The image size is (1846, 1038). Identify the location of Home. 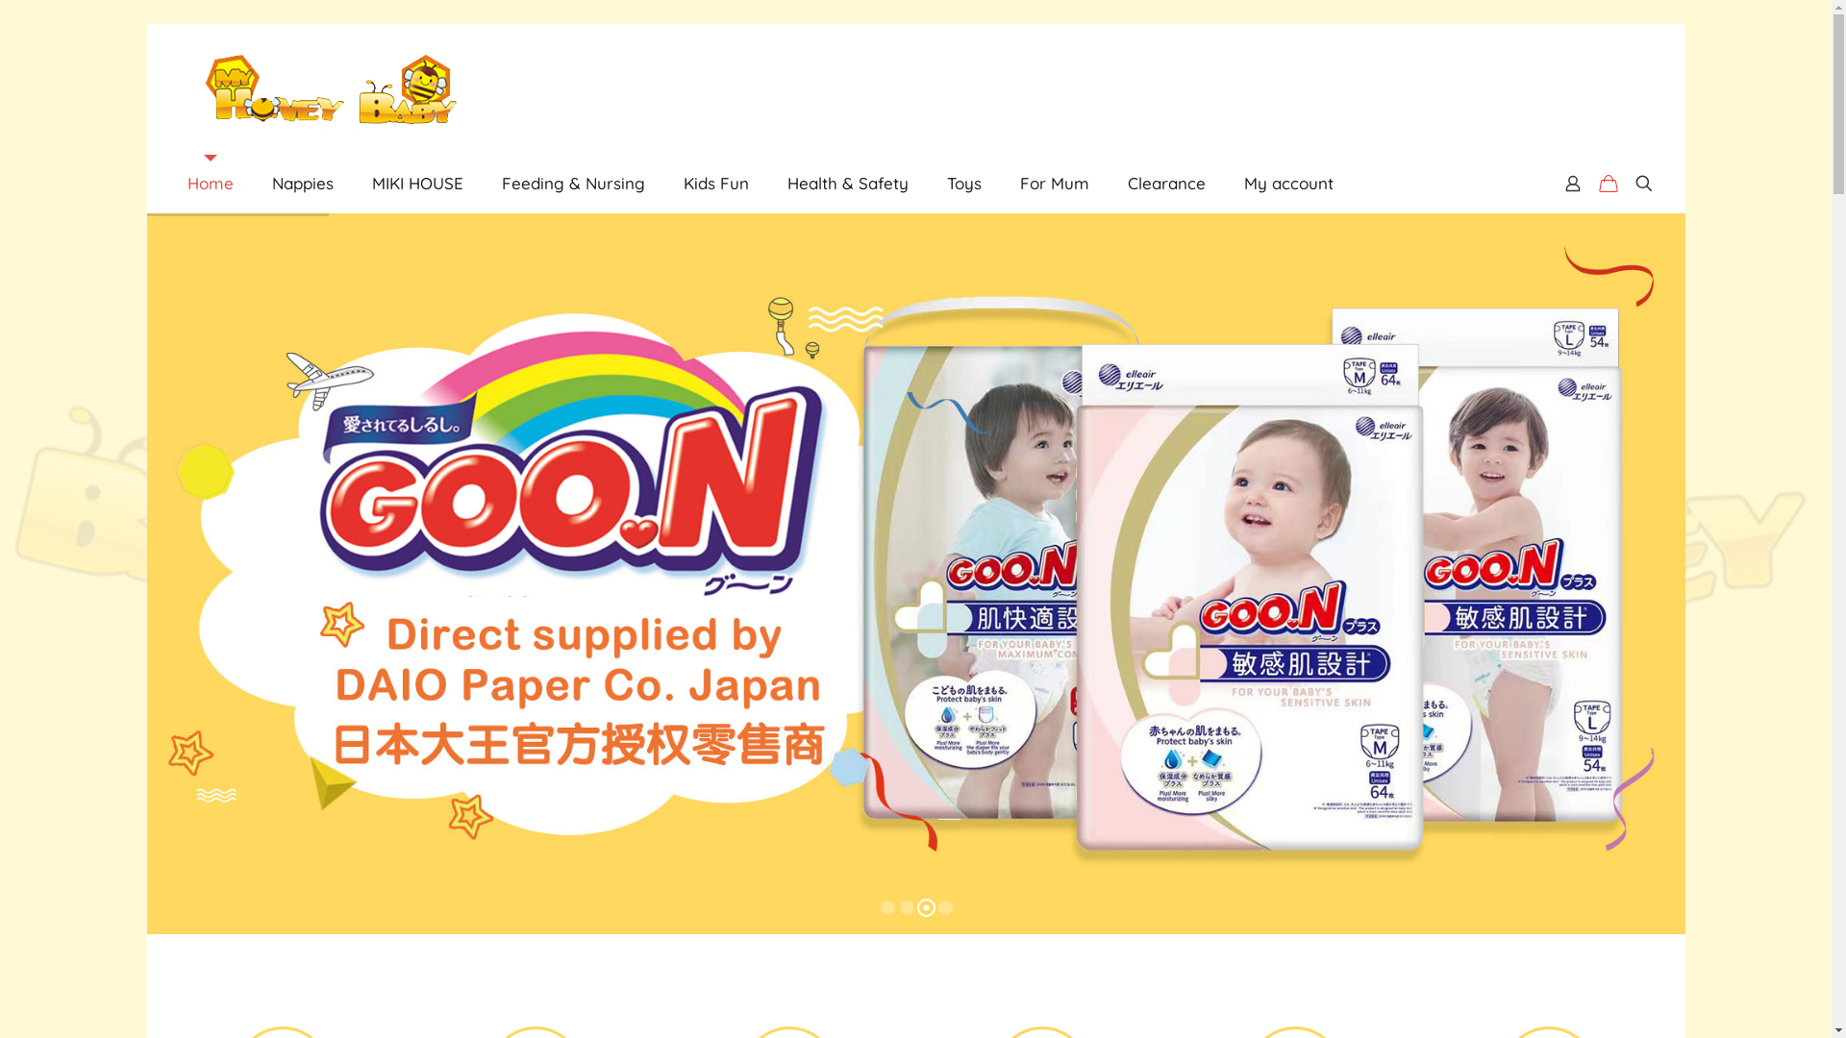
(210, 184).